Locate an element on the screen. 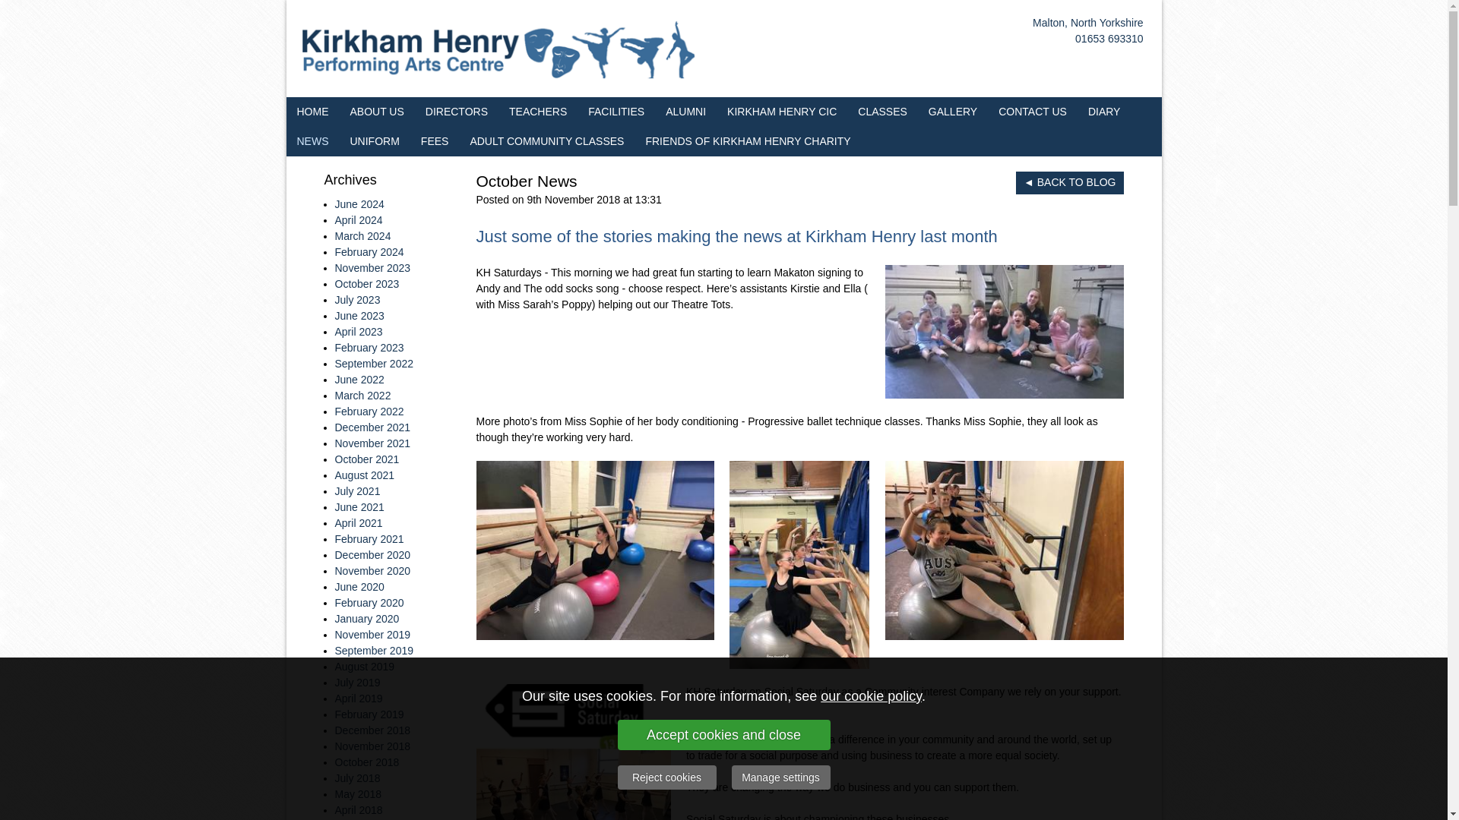 Image resolution: width=1459 pixels, height=820 pixels. FRIENDS OF KIRKHAM HENRY CHARITY is located at coordinates (748, 141).